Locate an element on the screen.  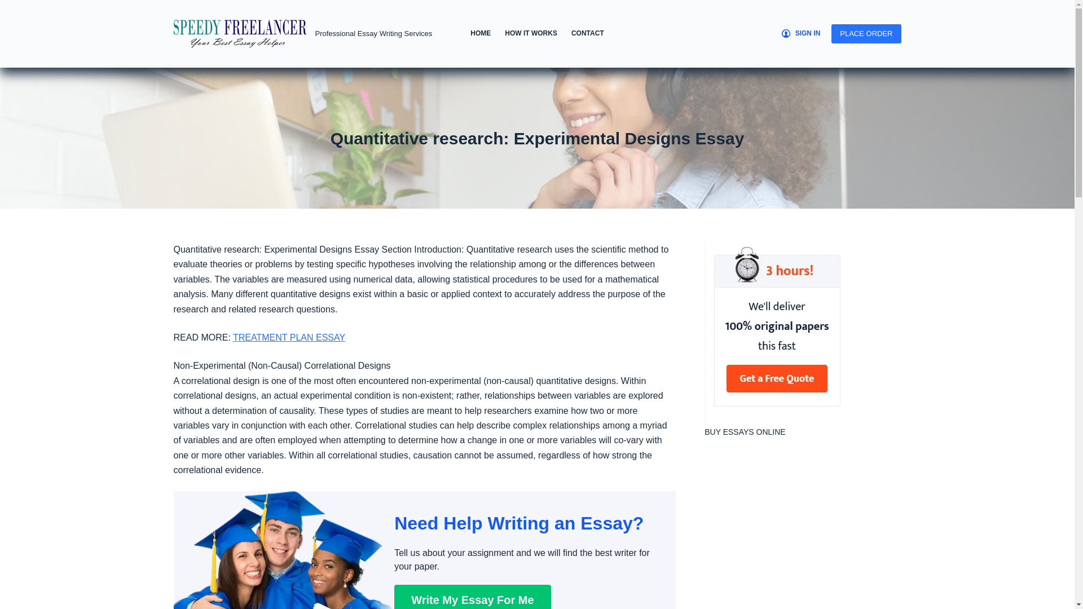
Write My Essay For Me is located at coordinates (472, 597).